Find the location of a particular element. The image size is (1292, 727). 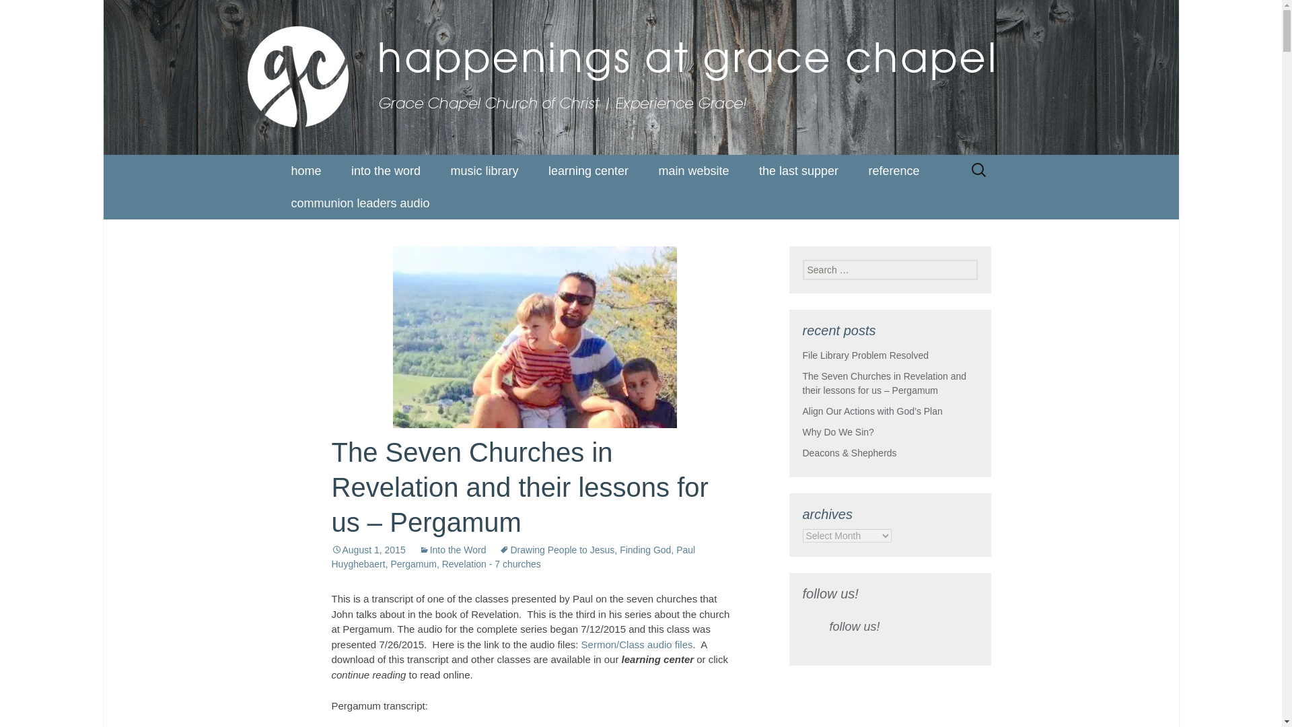

Paul Huyghebaert is located at coordinates (513, 556).